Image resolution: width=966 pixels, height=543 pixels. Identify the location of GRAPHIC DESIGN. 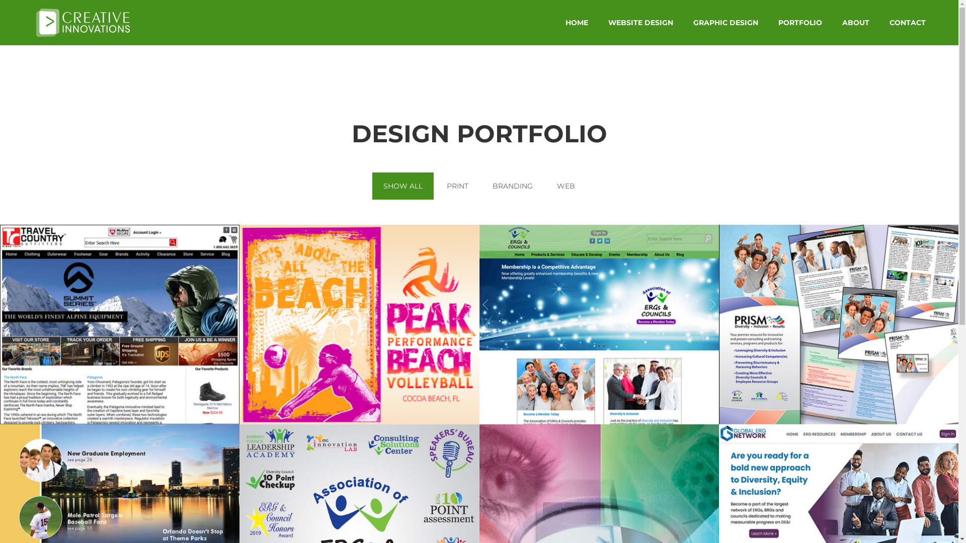
(726, 23).